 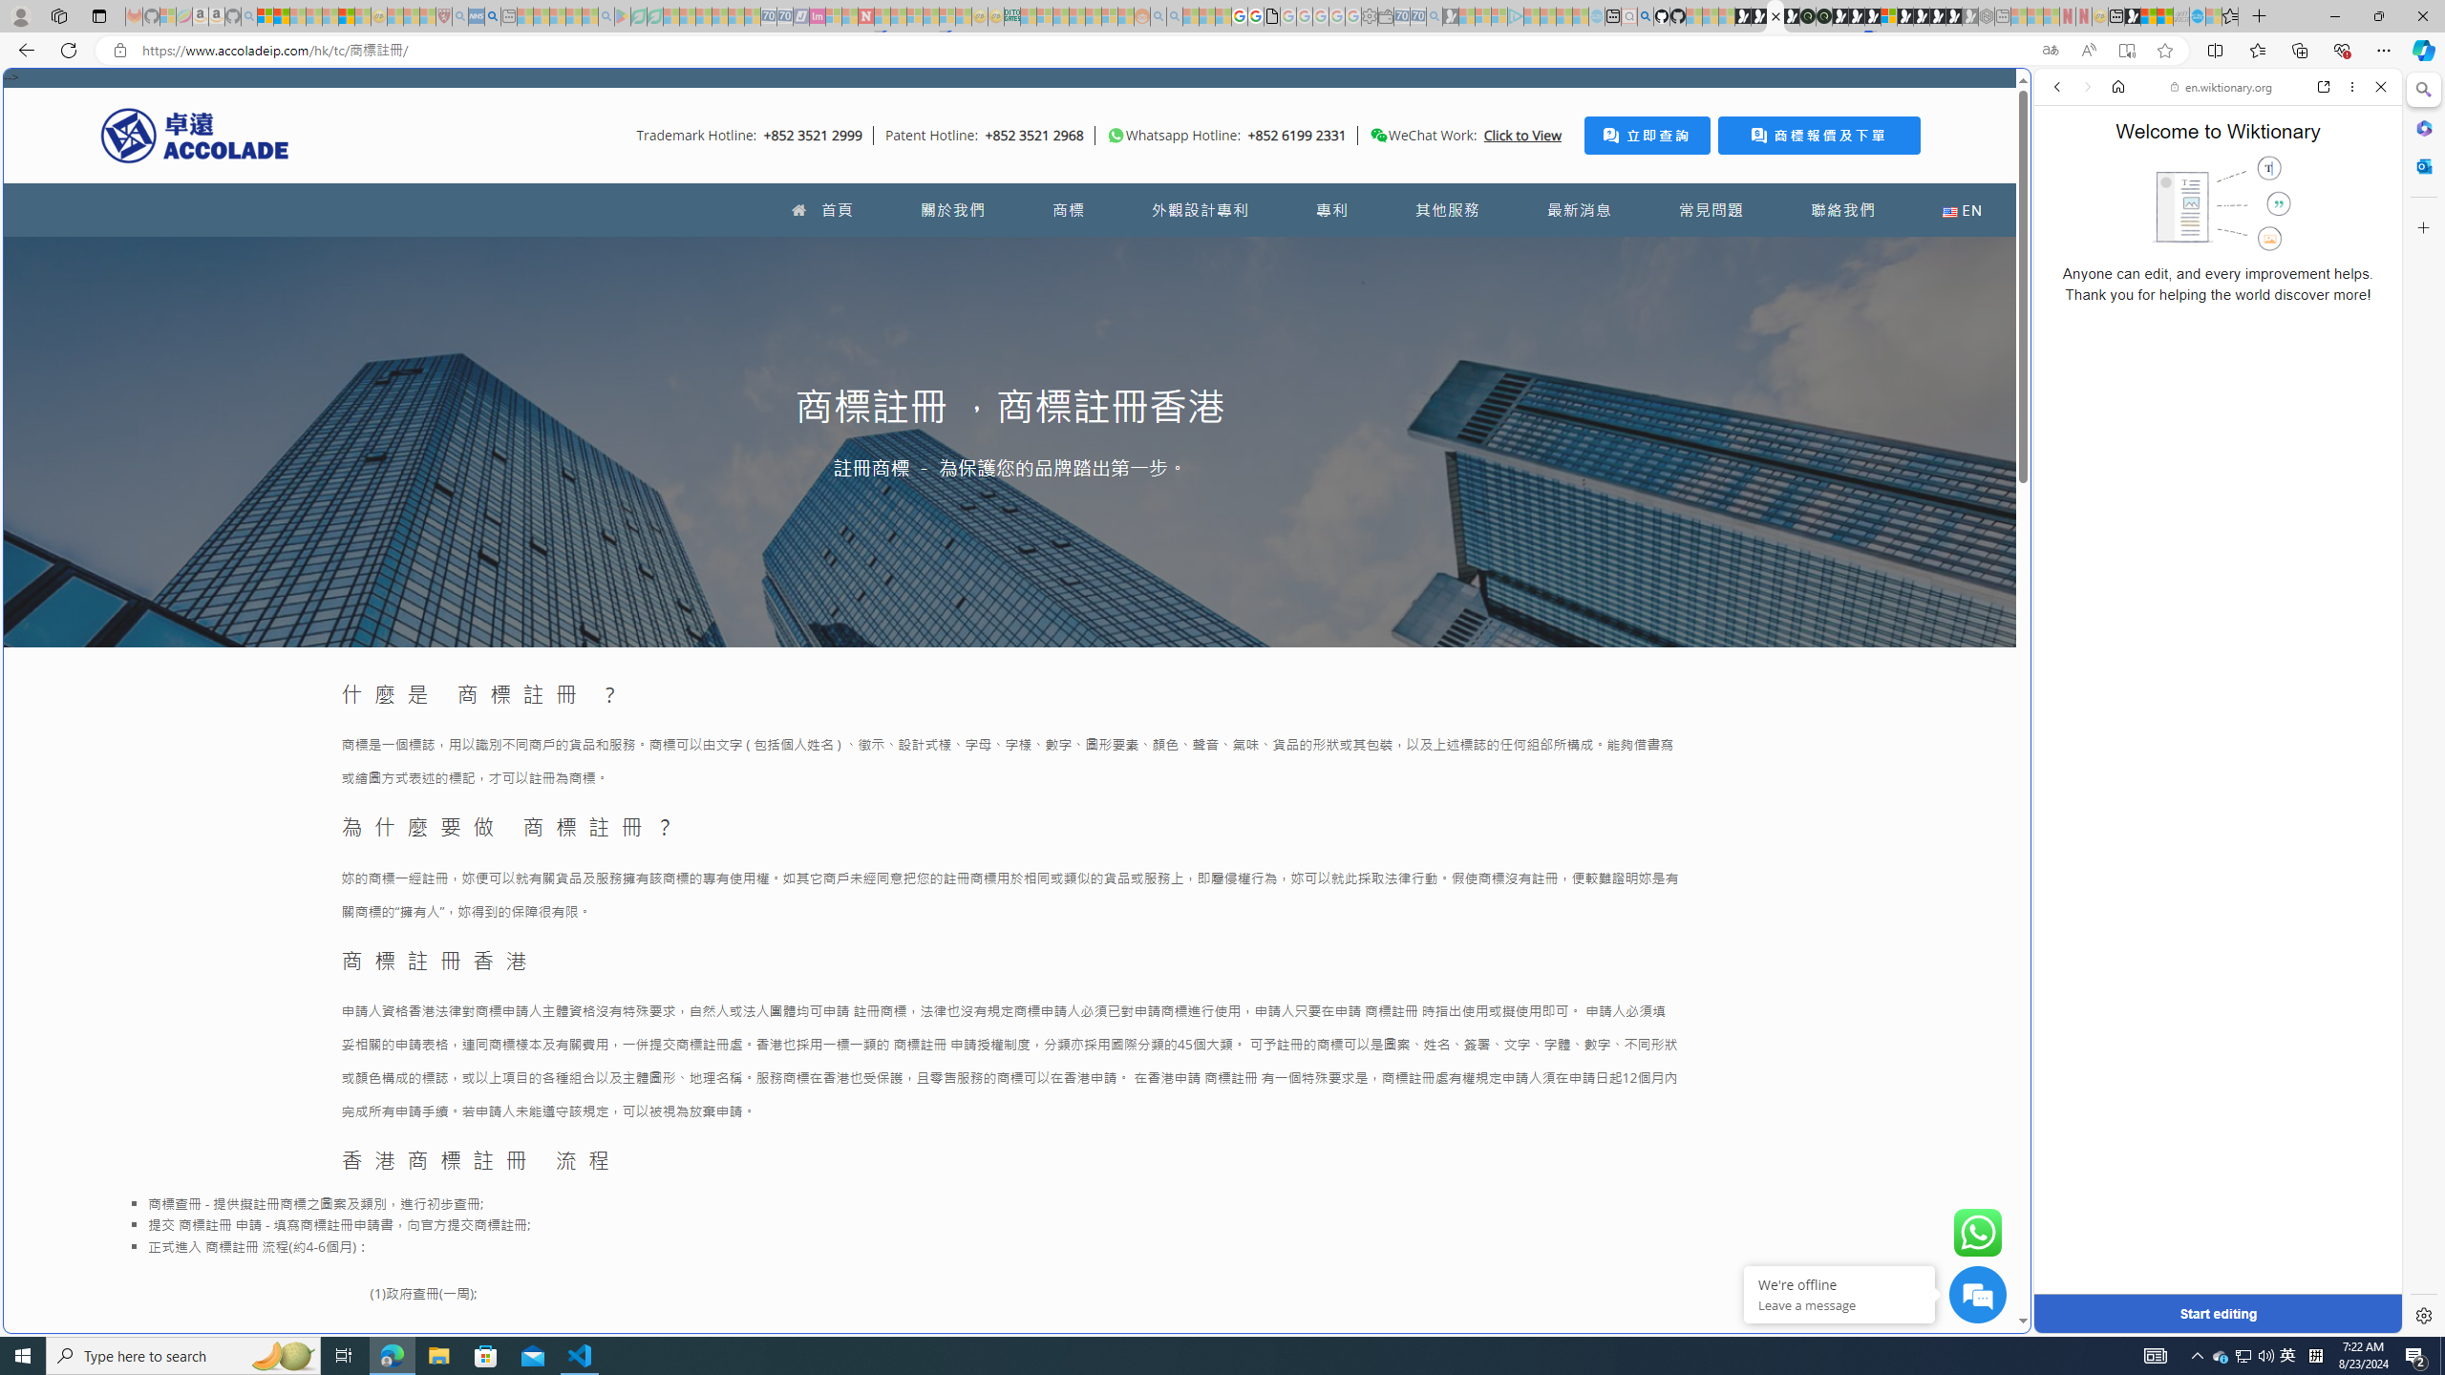 I want to click on Home | Sky Blue Bikes - Sky Blue Bikes - Sleeping, so click(x=1596, y=16).